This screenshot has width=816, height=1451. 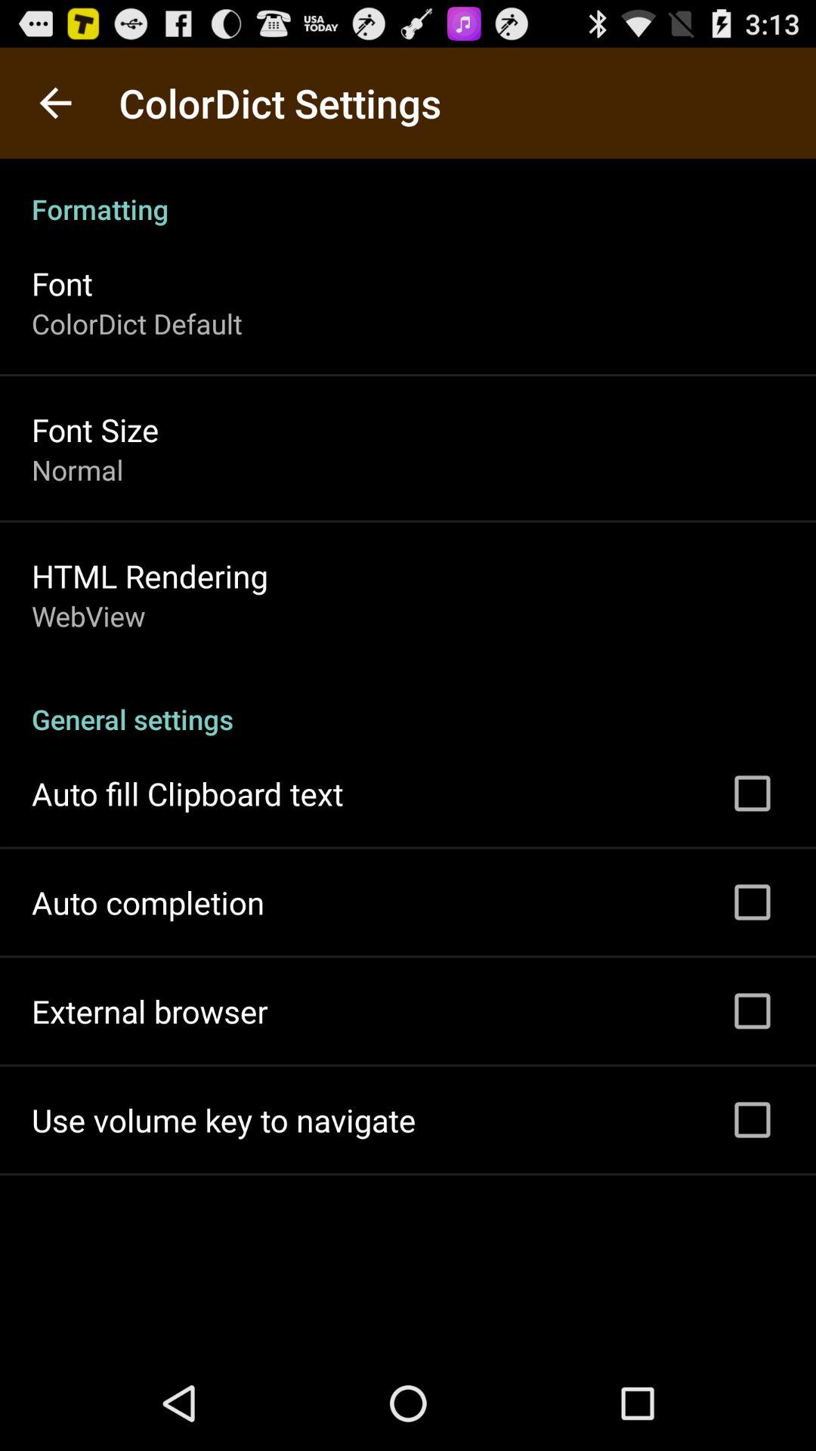 What do you see at coordinates (138, 323) in the screenshot?
I see `tap the item above the font size` at bounding box center [138, 323].